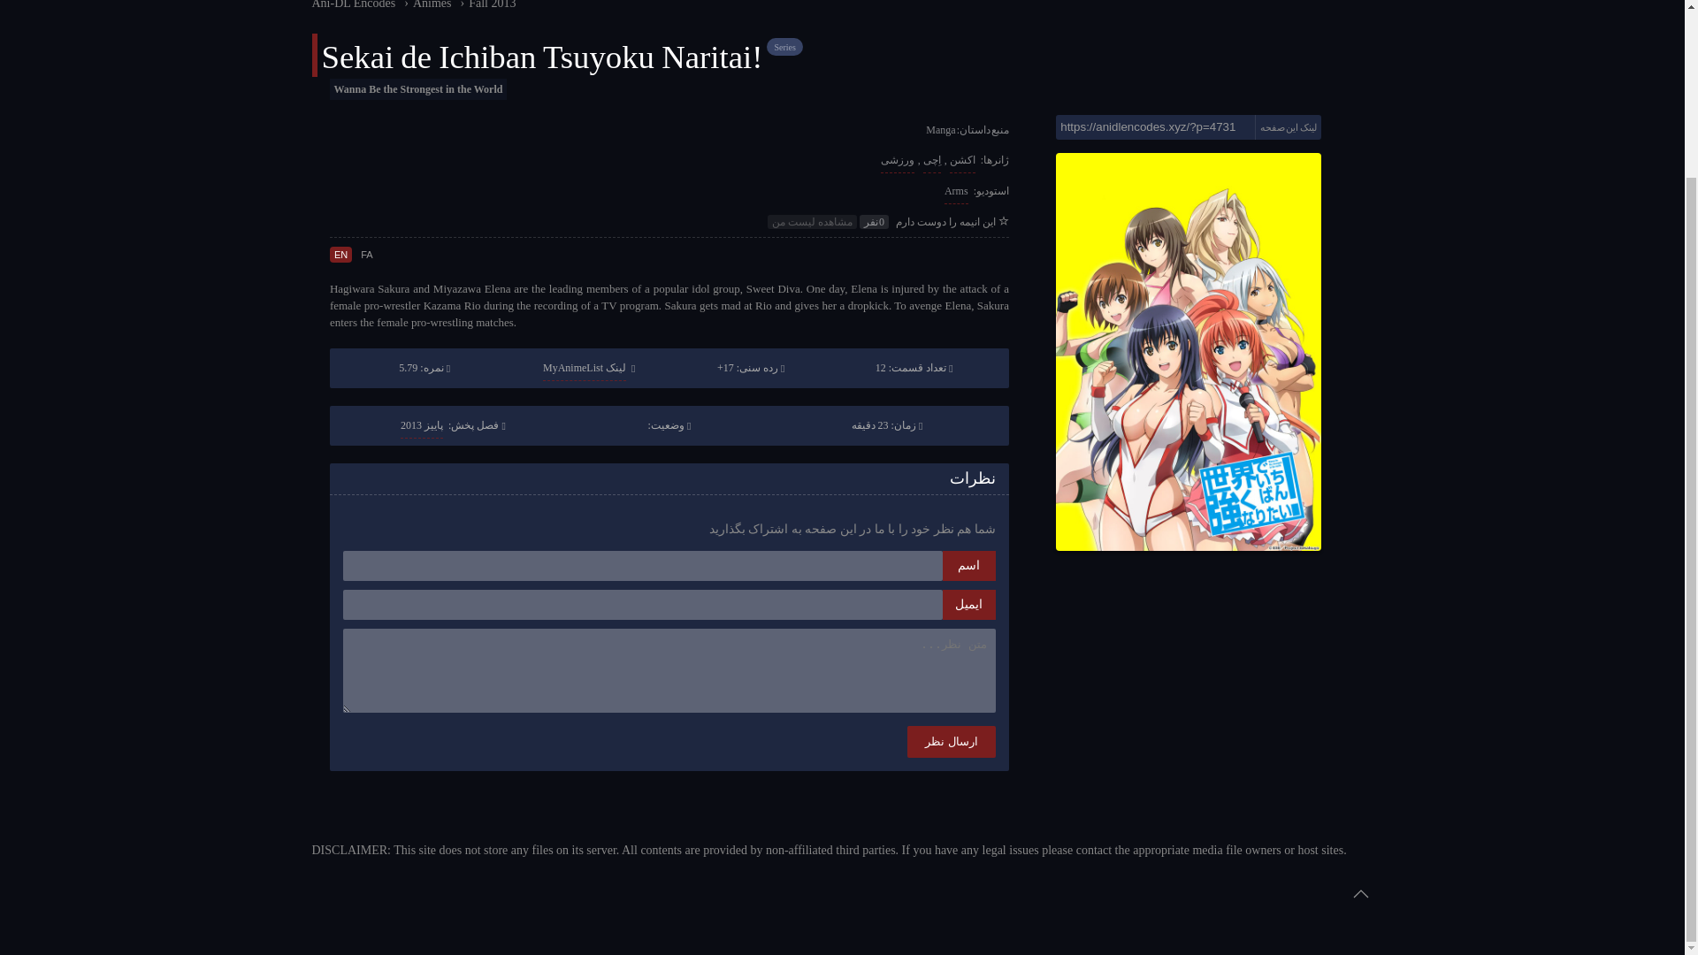 This screenshot has height=955, width=1698. What do you see at coordinates (366, 255) in the screenshot?
I see `FA` at bounding box center [366, 255].